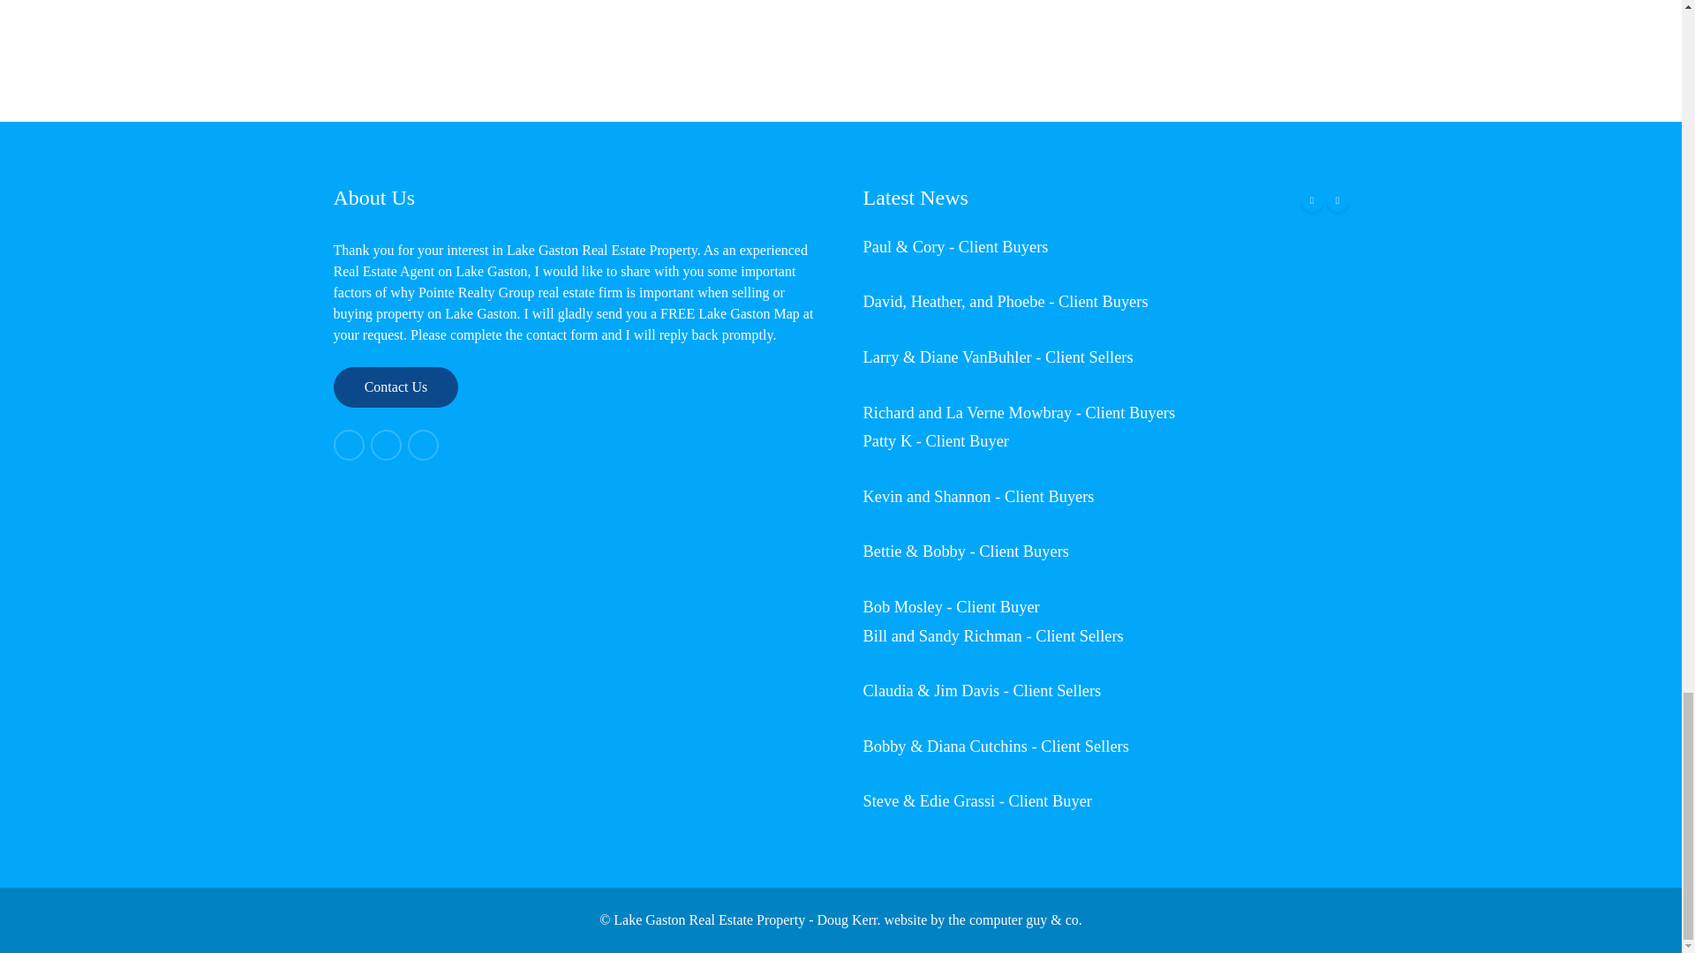 The width and height of the screenshot is (1695, 953). What do you see at coordinates (1019, 413) in the screenshot?
I see `Richard and La Verne Mowbray - Client Buyers` at bounding box center [1019, 413].